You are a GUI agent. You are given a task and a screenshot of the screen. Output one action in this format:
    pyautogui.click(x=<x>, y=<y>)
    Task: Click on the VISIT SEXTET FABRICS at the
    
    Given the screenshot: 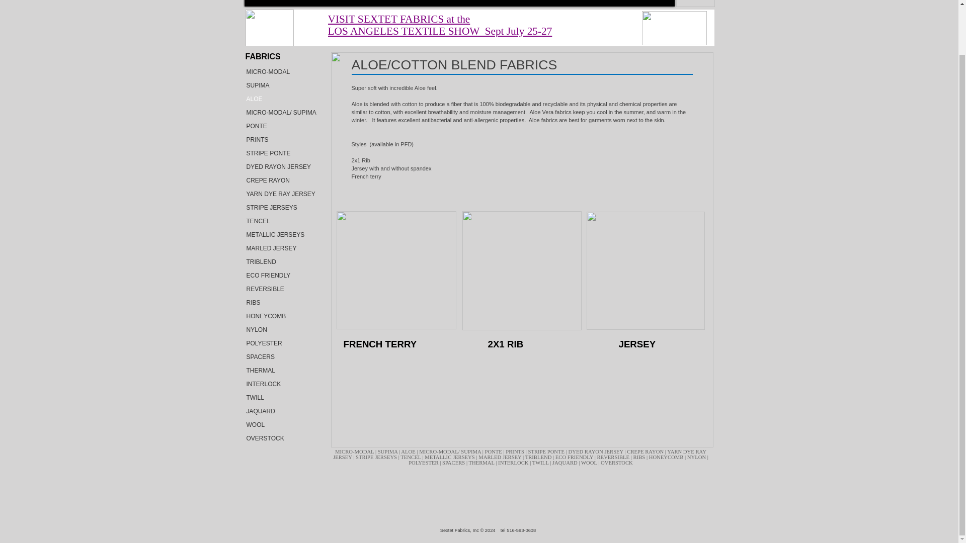 What is the action you would take?
    pyautogui.click(x=399, y=19)
    